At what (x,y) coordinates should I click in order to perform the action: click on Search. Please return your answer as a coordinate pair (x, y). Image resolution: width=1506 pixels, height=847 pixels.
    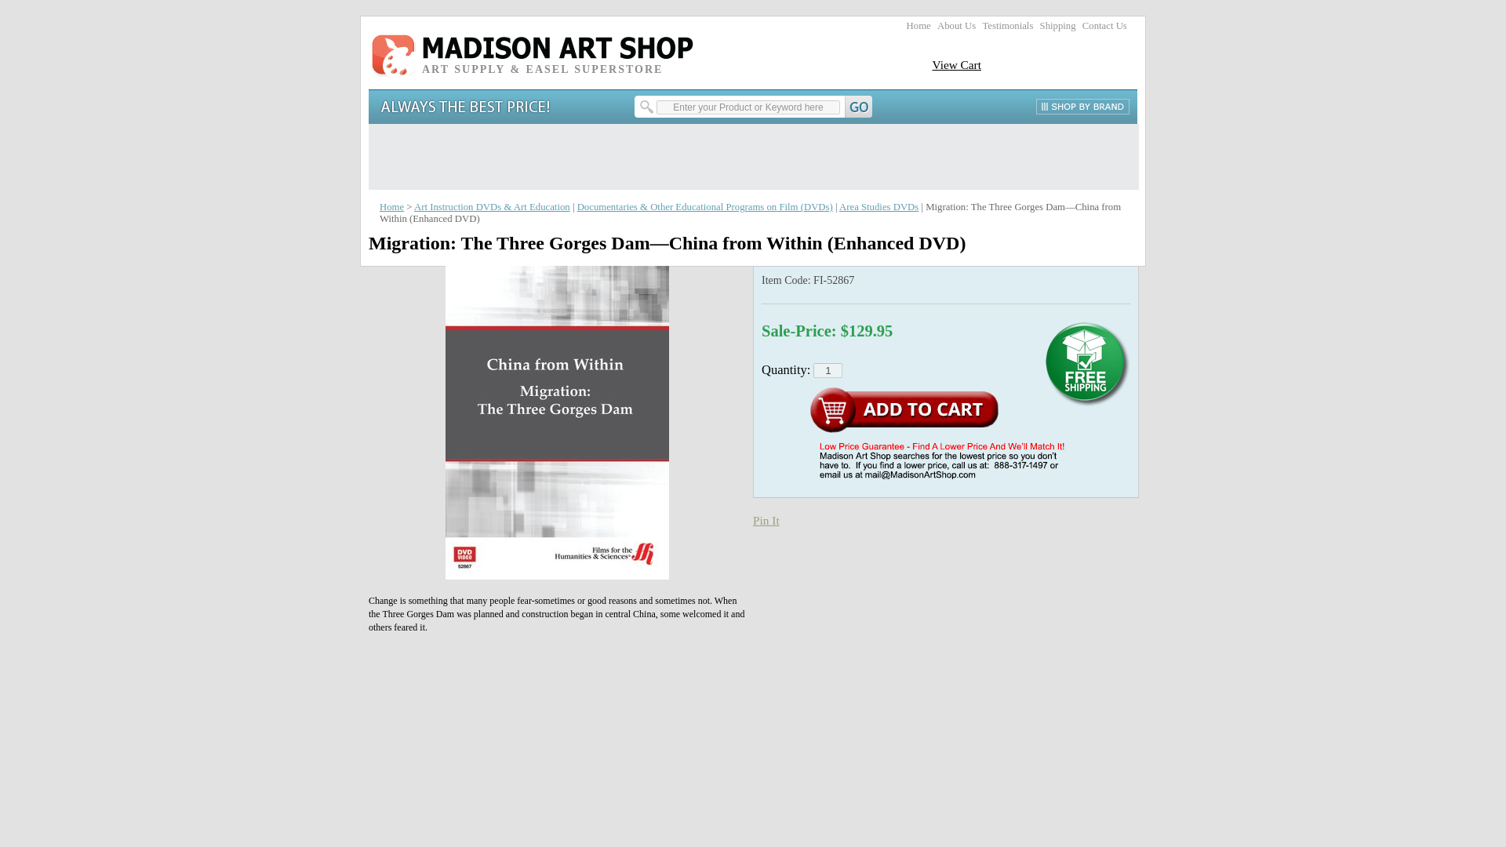
    Looking at the image, I should click on (755, 107).